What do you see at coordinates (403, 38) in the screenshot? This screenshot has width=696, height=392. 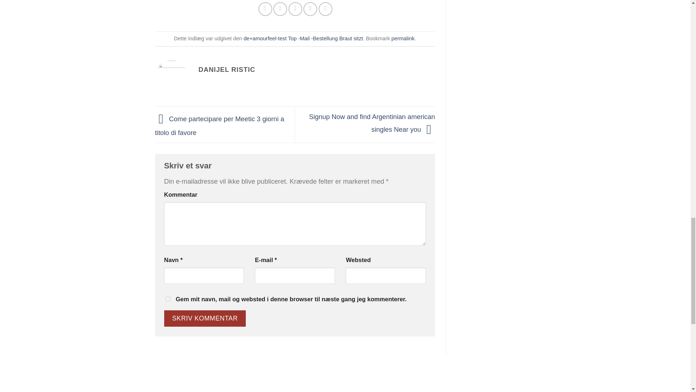 I see `permalink` at bounding box center [403, 38].